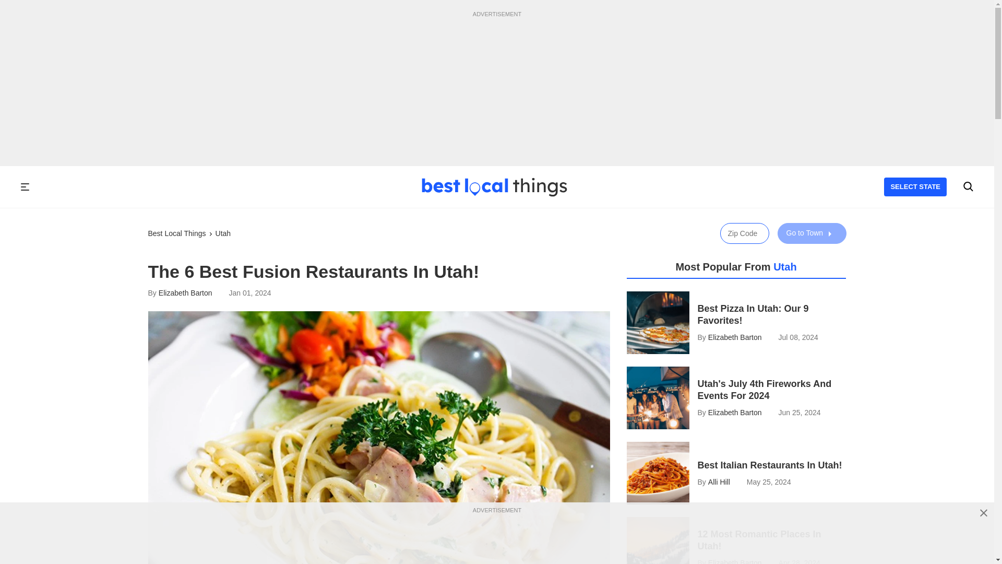 This screenshot has height=564, width=1002. Describe the element at coordinates (915, 187) in the screenshot. I see `SELECT STATE` at that location.